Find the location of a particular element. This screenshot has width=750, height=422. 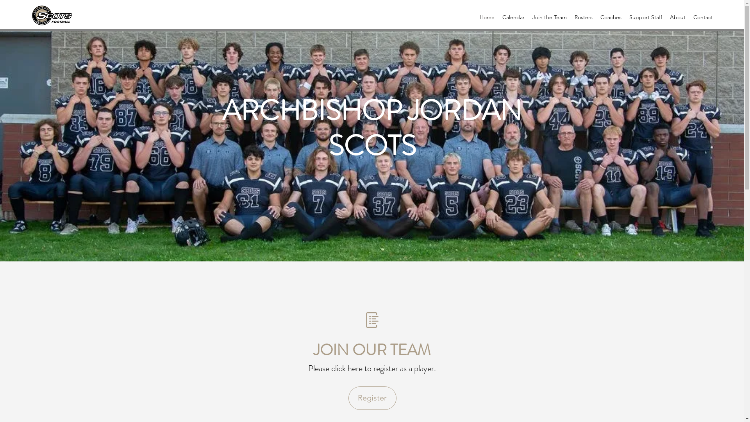

Calendar is located at coordinates (513, 17).